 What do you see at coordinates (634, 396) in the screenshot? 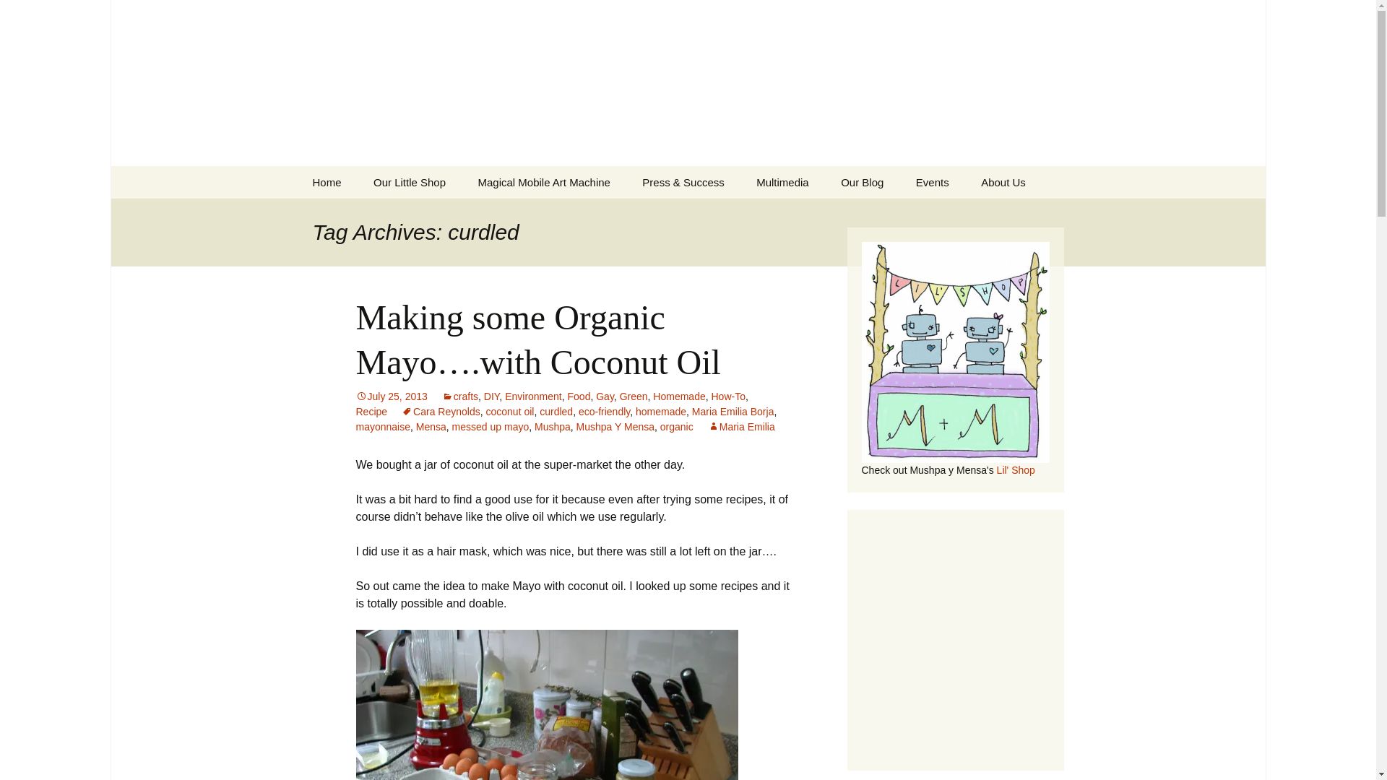
I see `Green` at bounding box center [634, 396].